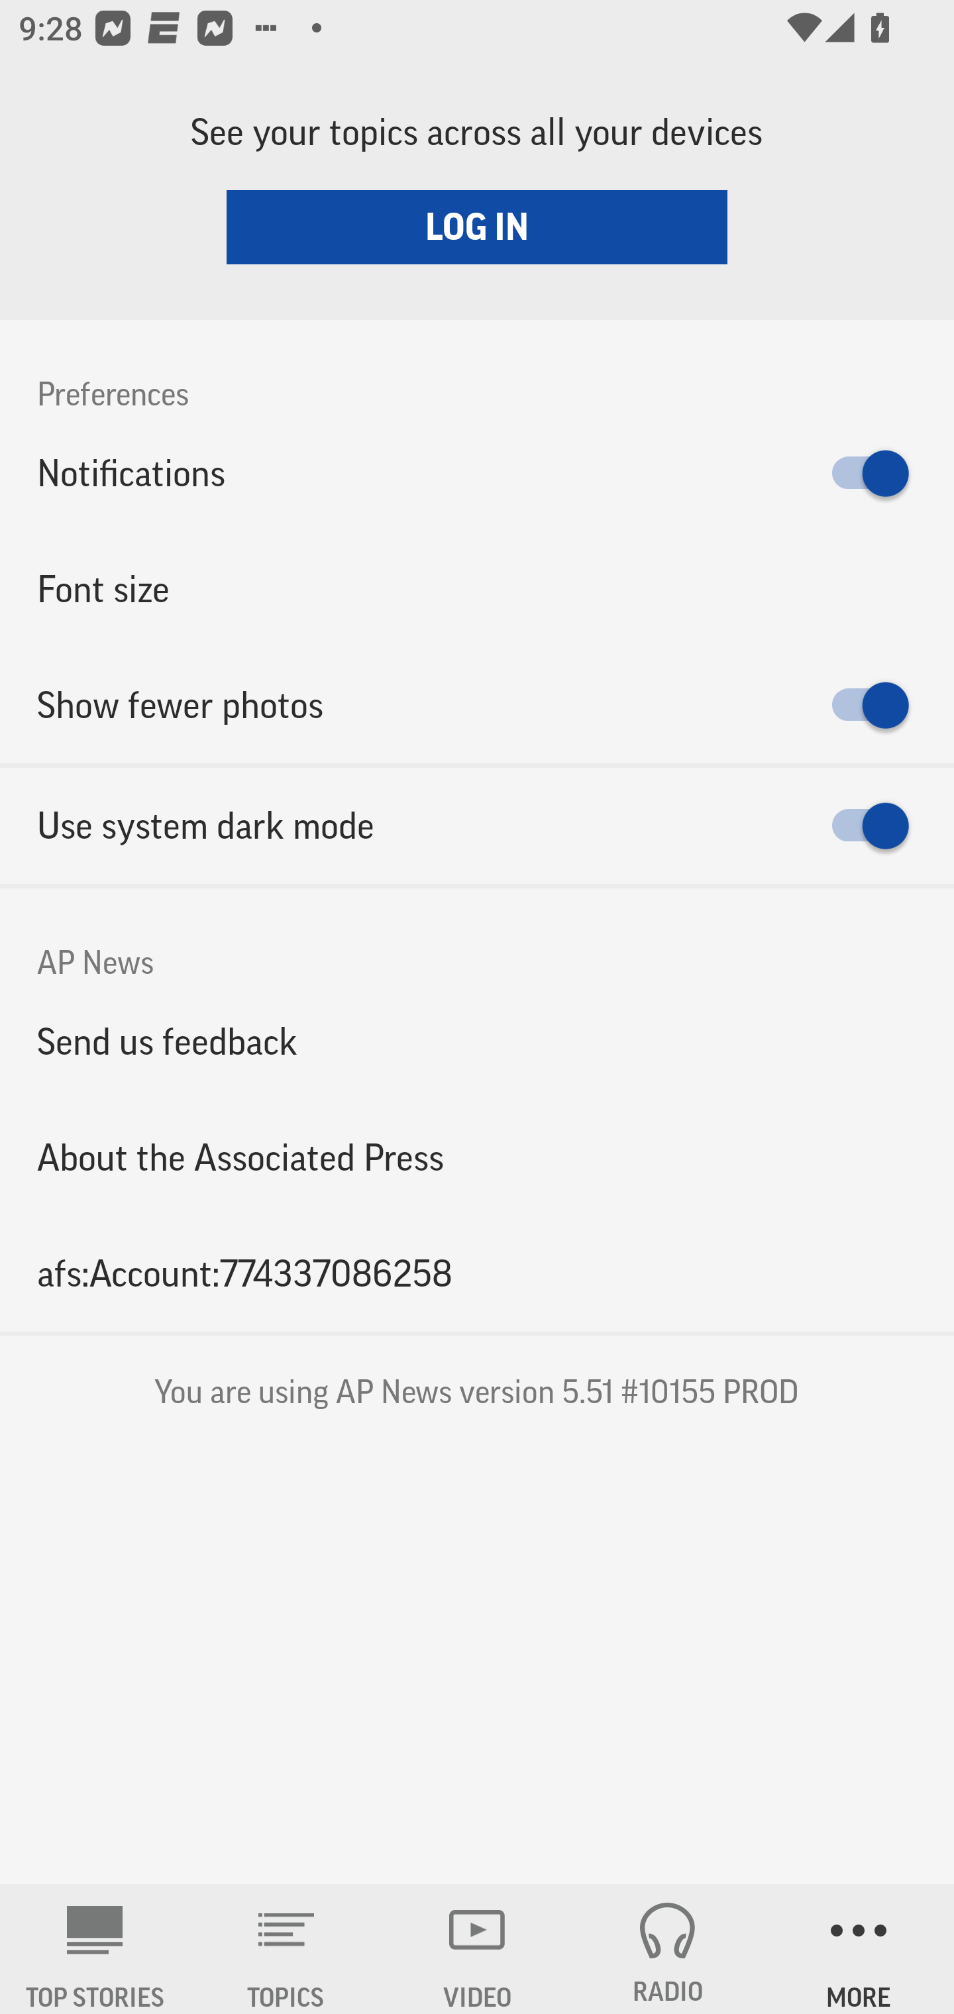 The height and width of the screenshot is (2014, 954). Describe the element at coordinates (477, 473) in the screenshot. I see `Notifications` at that location.